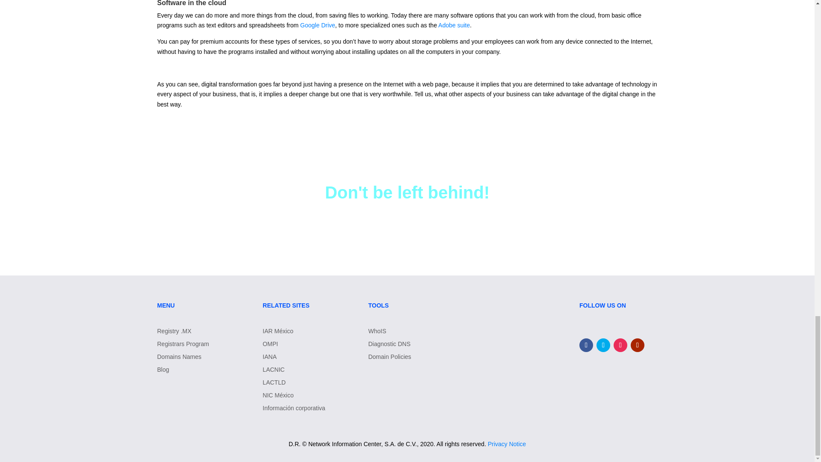 The image size is (821, 462). What do you see at coordinates (294, 346) in the screenshot?
I see `OMPI` at bounding box center [294, 346].